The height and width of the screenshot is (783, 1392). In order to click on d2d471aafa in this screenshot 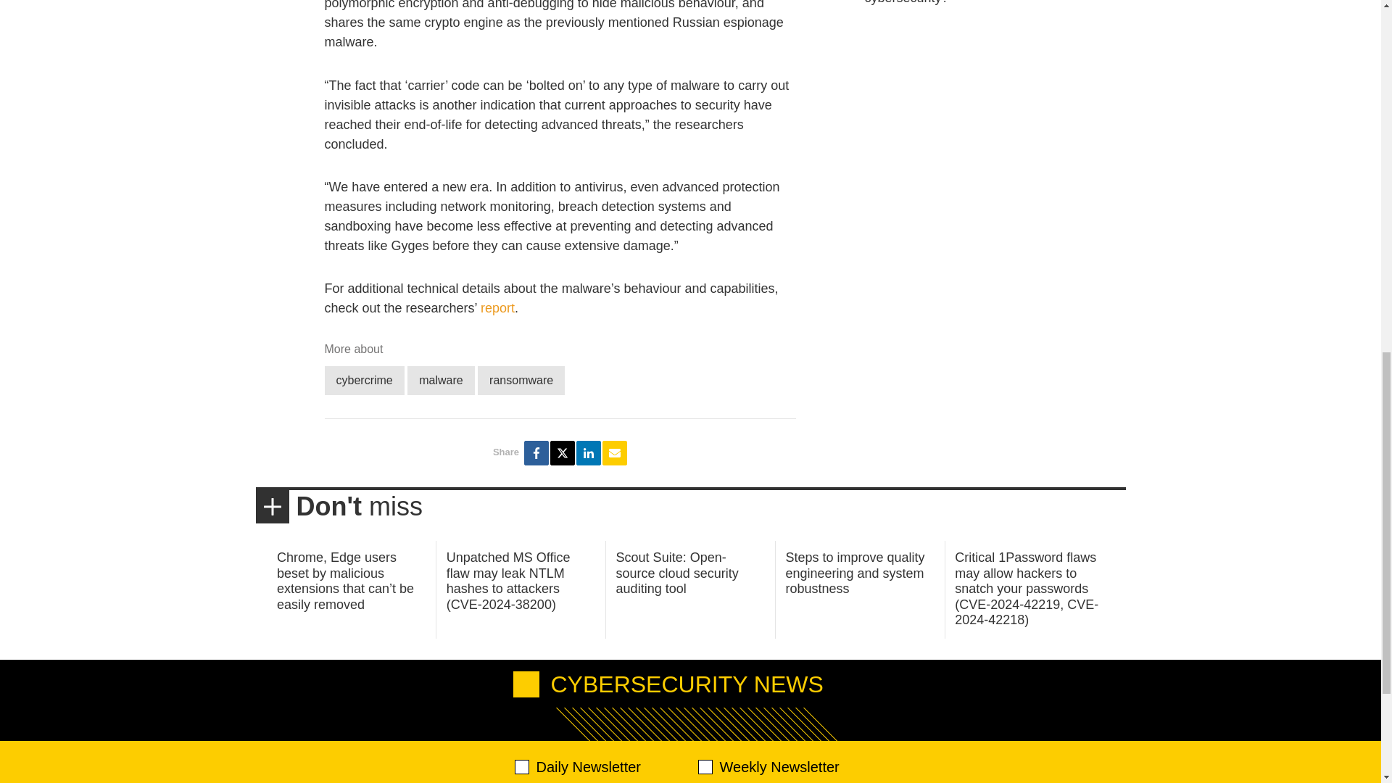, I will do `click(704, 767)`.